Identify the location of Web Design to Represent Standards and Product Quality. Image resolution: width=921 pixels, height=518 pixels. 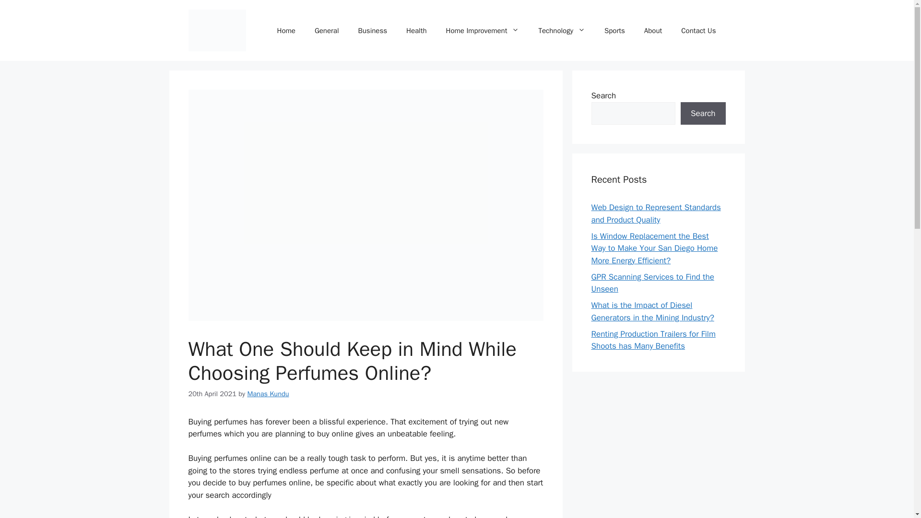
(655, 213).